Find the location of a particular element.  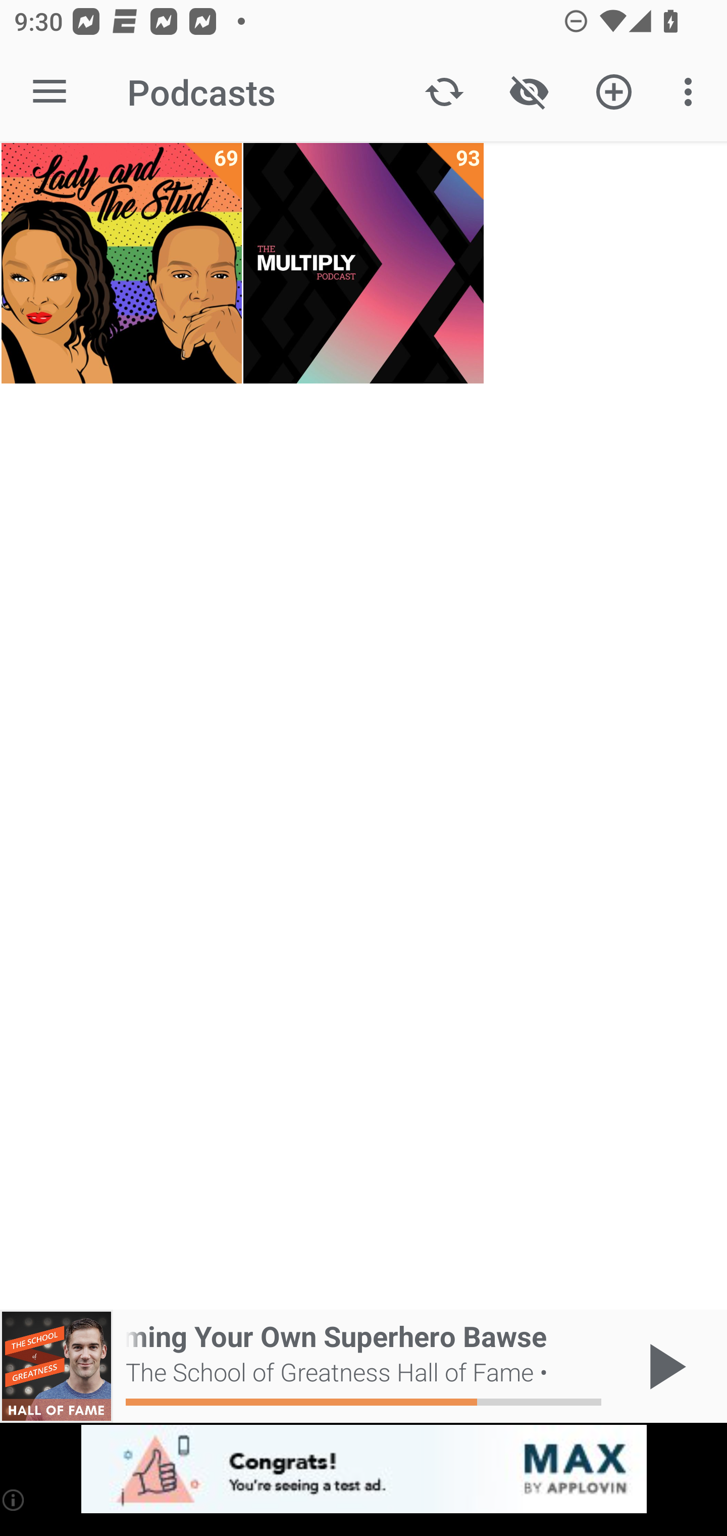

Lady and The Stud 69 is located at coordinates (121, 263).